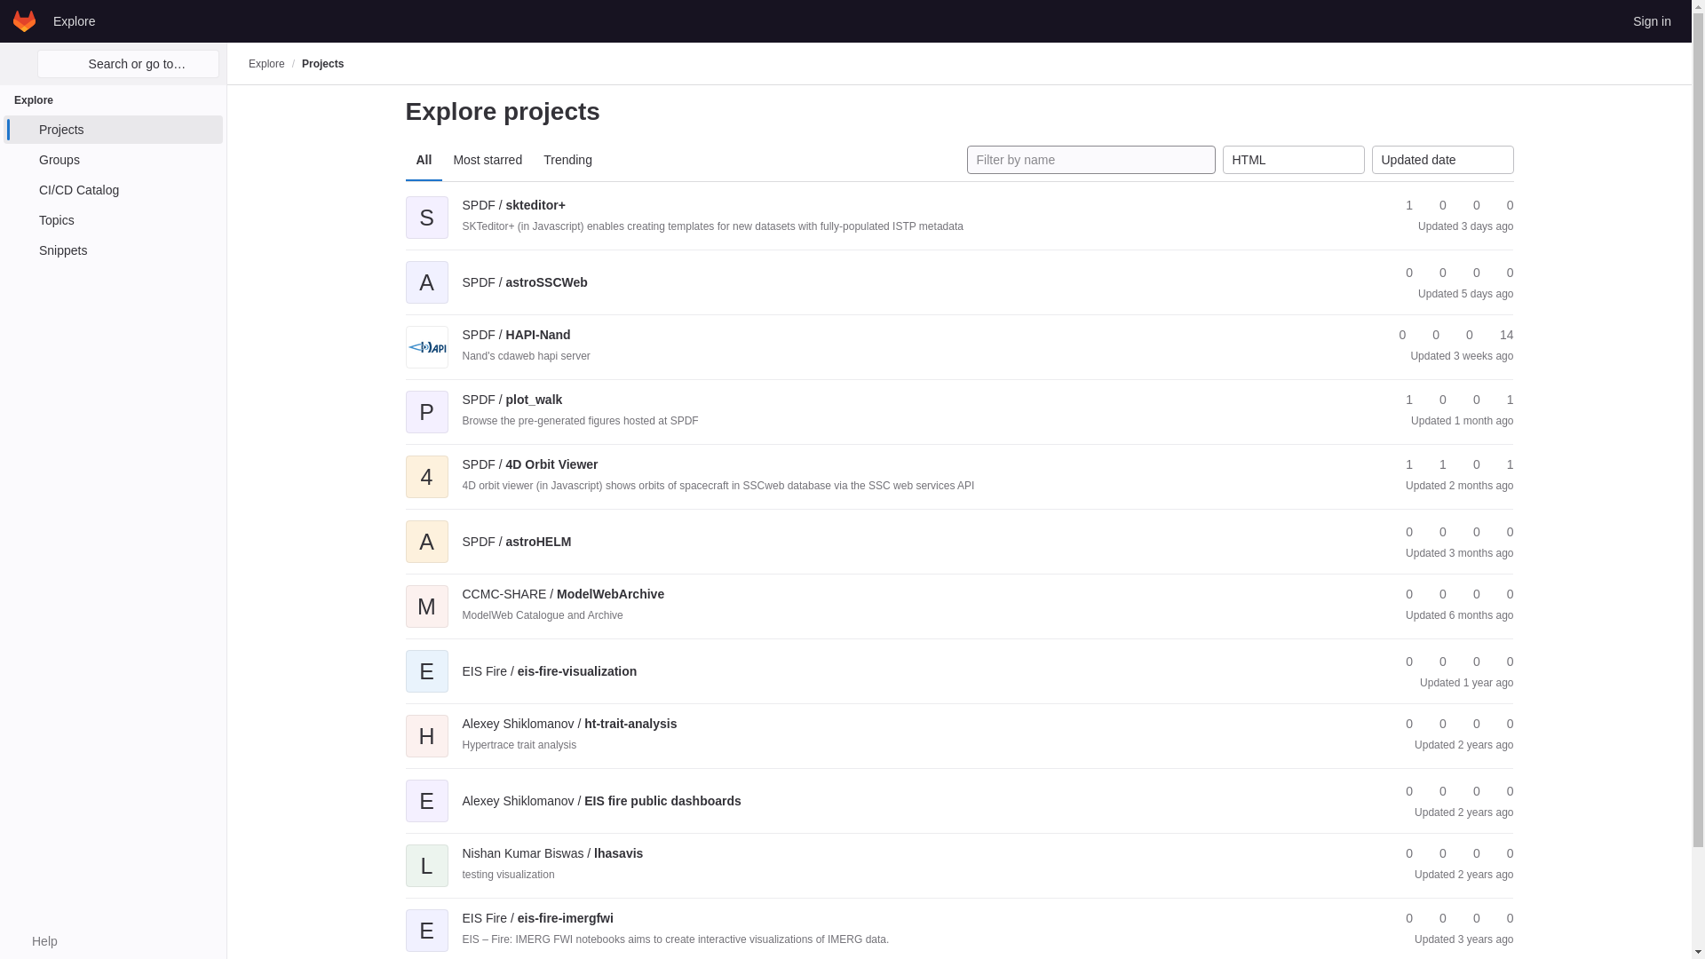 The height and width of the screenshot is (959, 1705). I want to click on Projects, so click(113, 130).